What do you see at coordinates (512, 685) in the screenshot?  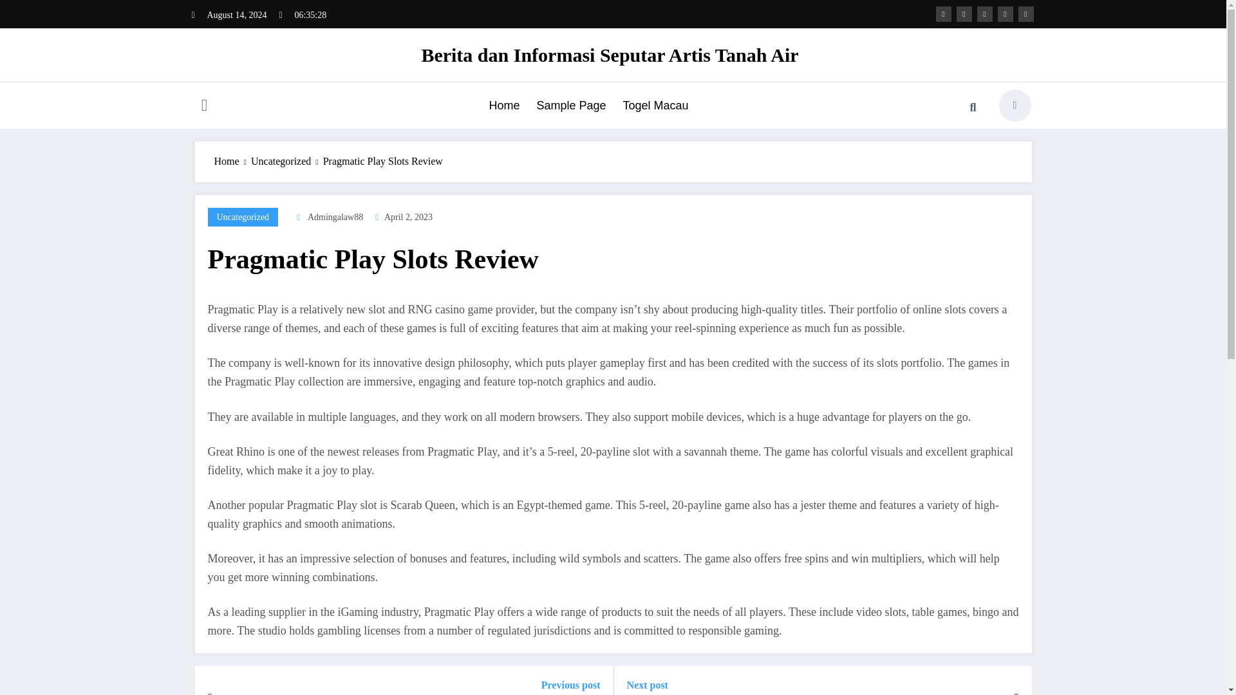 I see `Previous post` at bounding box center [512, 685].